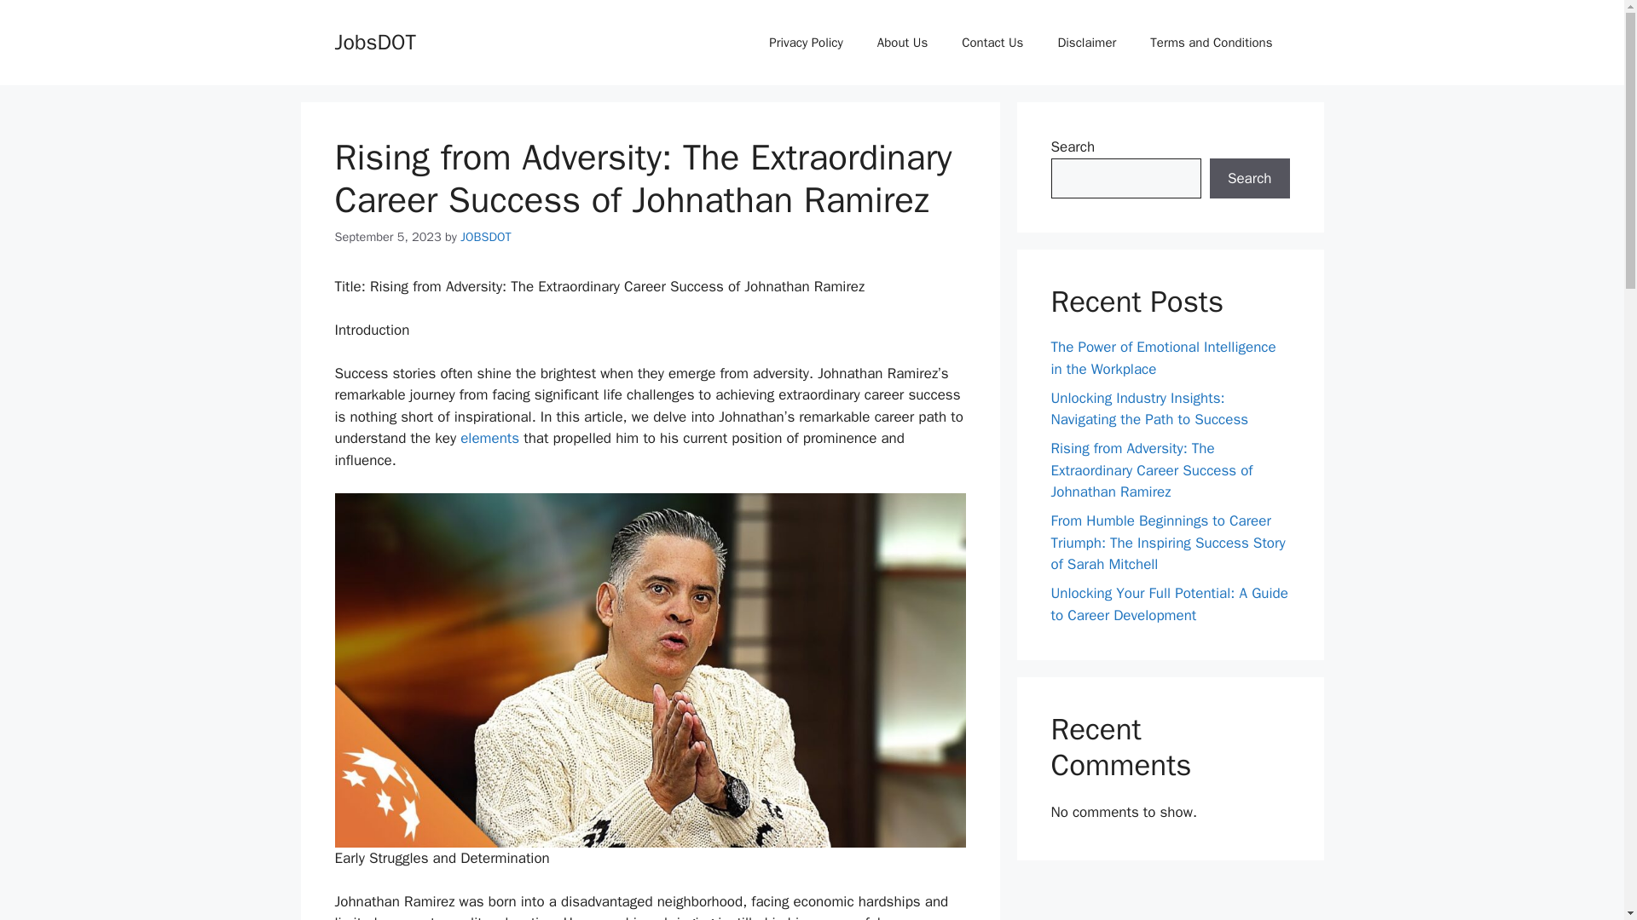 The image size is (1637, 920). Describe the element at coordinates (1149, 408) in the screenshot. I see `Unlocking Industry Insights: Navigating the Path to Success` at that location.